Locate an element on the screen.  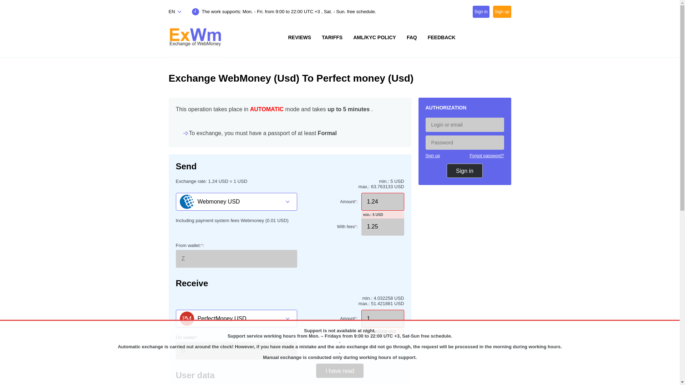
1 is located at coordinates (382, 319).